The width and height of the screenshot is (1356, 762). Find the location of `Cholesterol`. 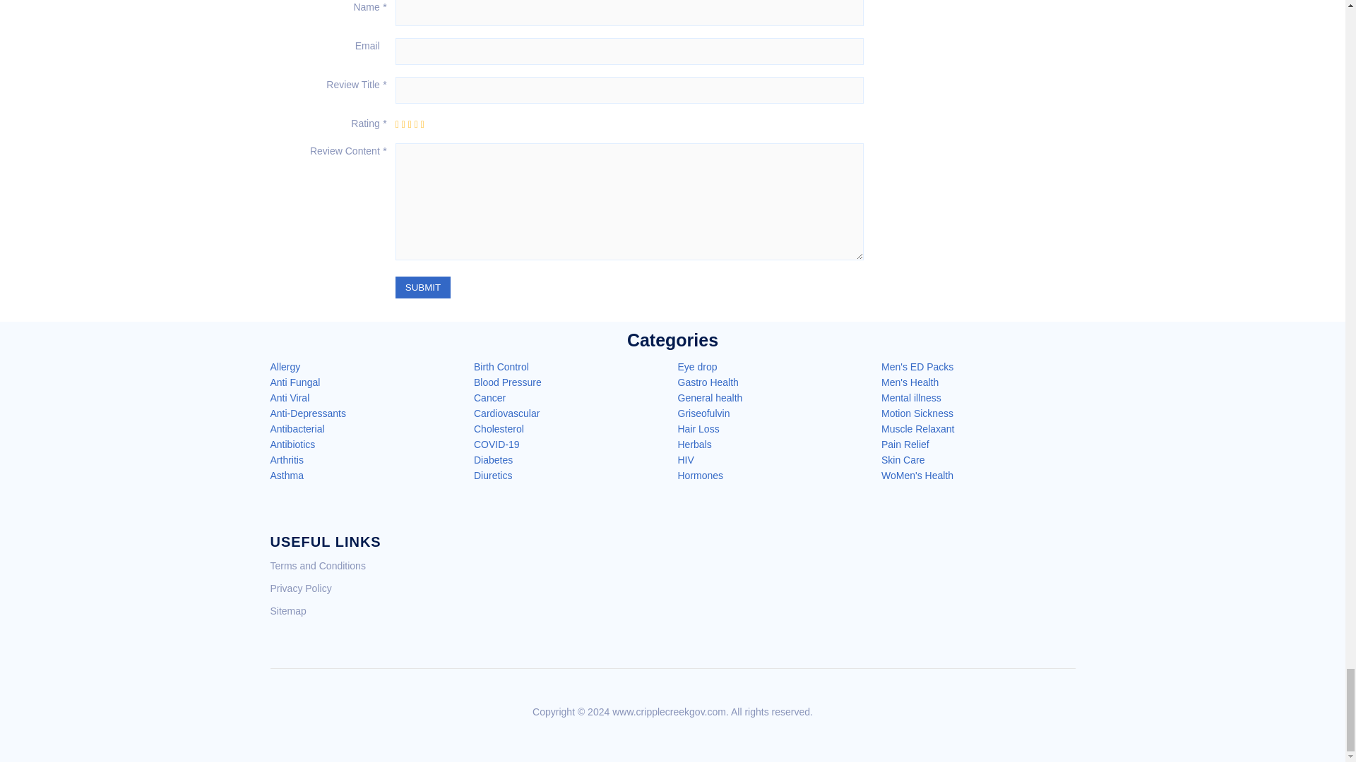

Cholesterol is located at coordinates (499, 429).